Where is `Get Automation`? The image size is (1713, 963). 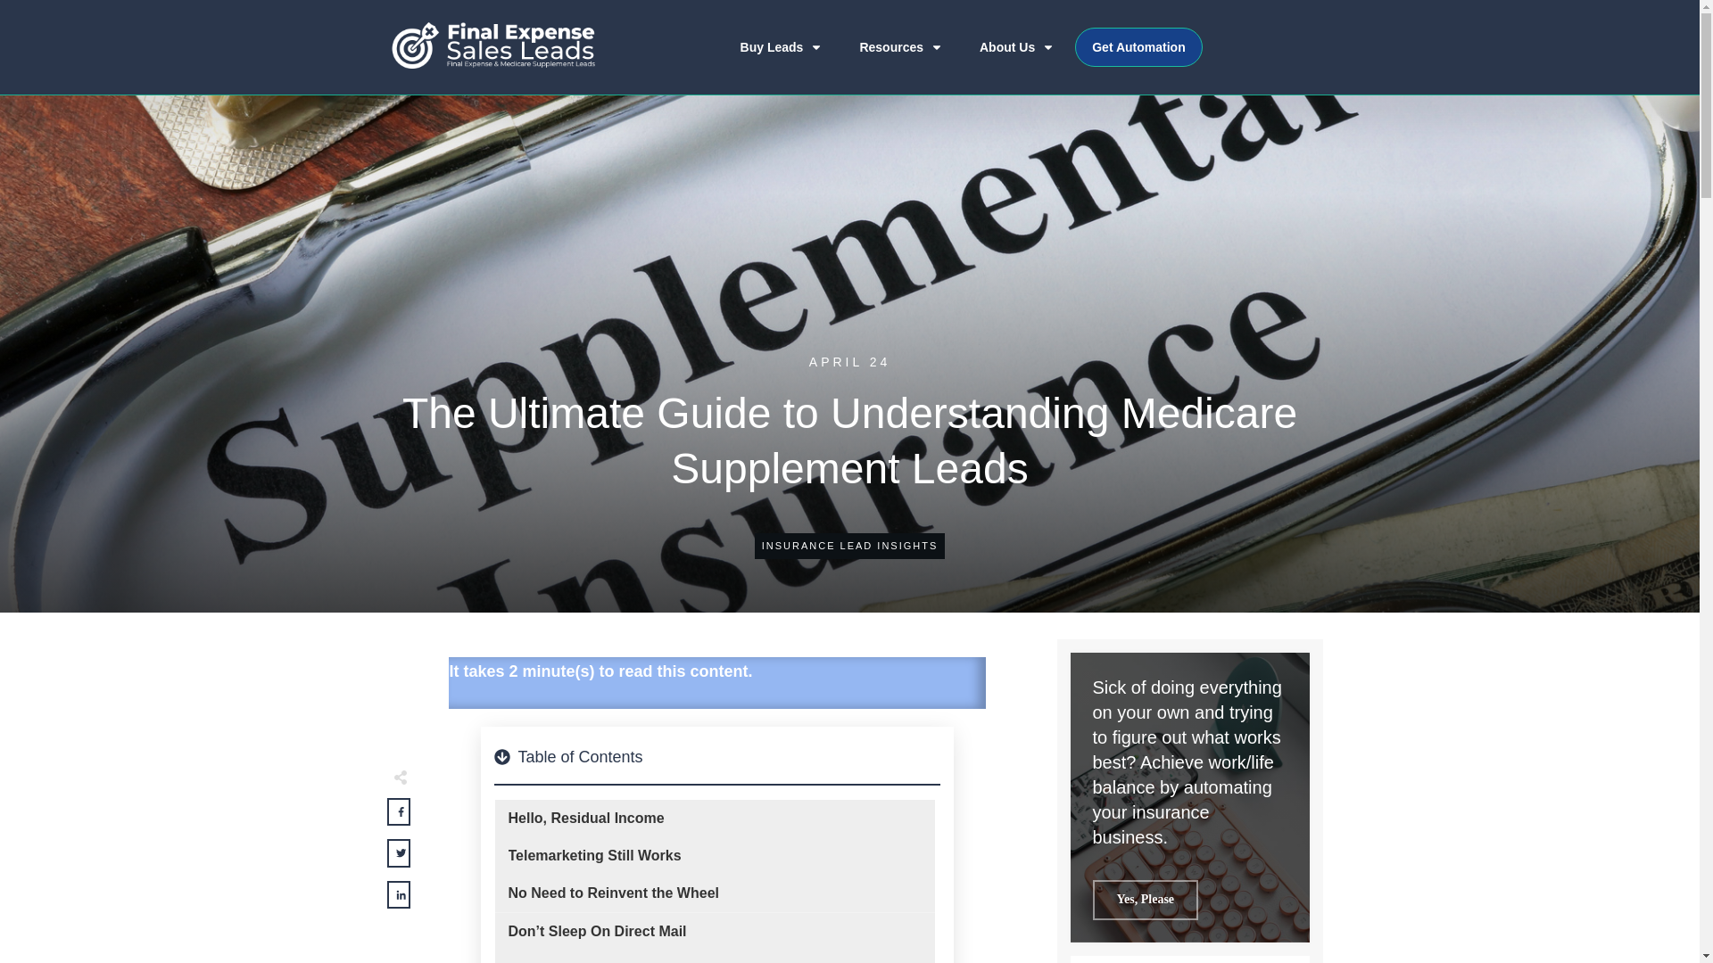
Get Automation is located at coordinates (1138, 46).